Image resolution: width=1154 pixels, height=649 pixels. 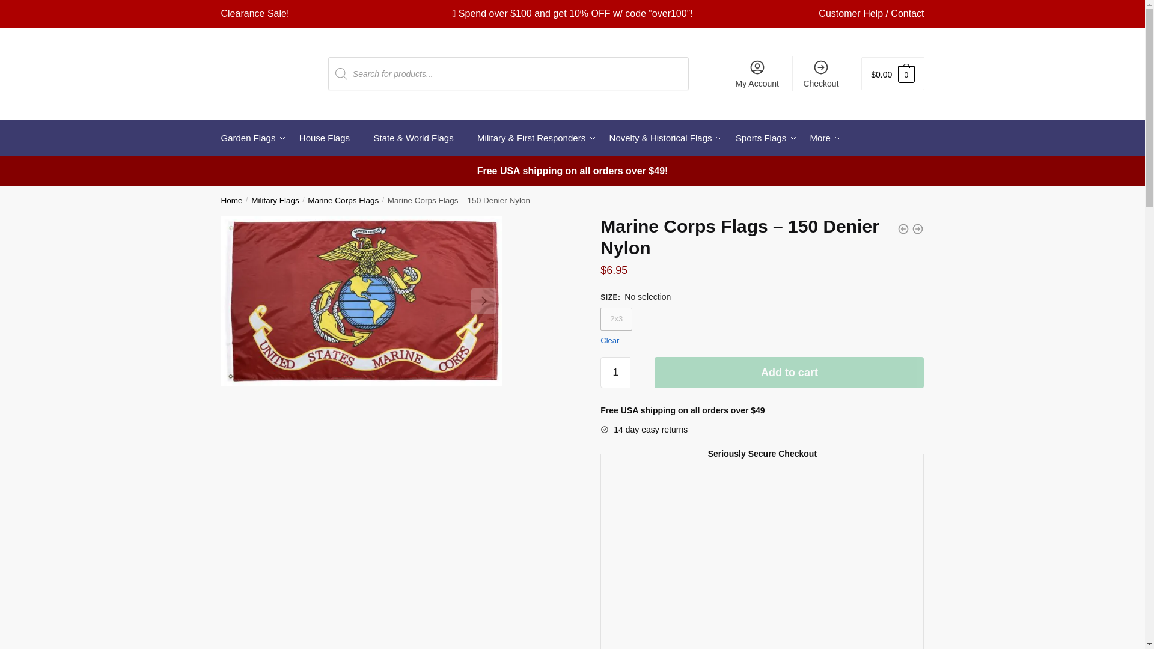 What do you see at coordinates (616, 318) in the screenshot?
I see `2x3` at bounding box center [616, 318].